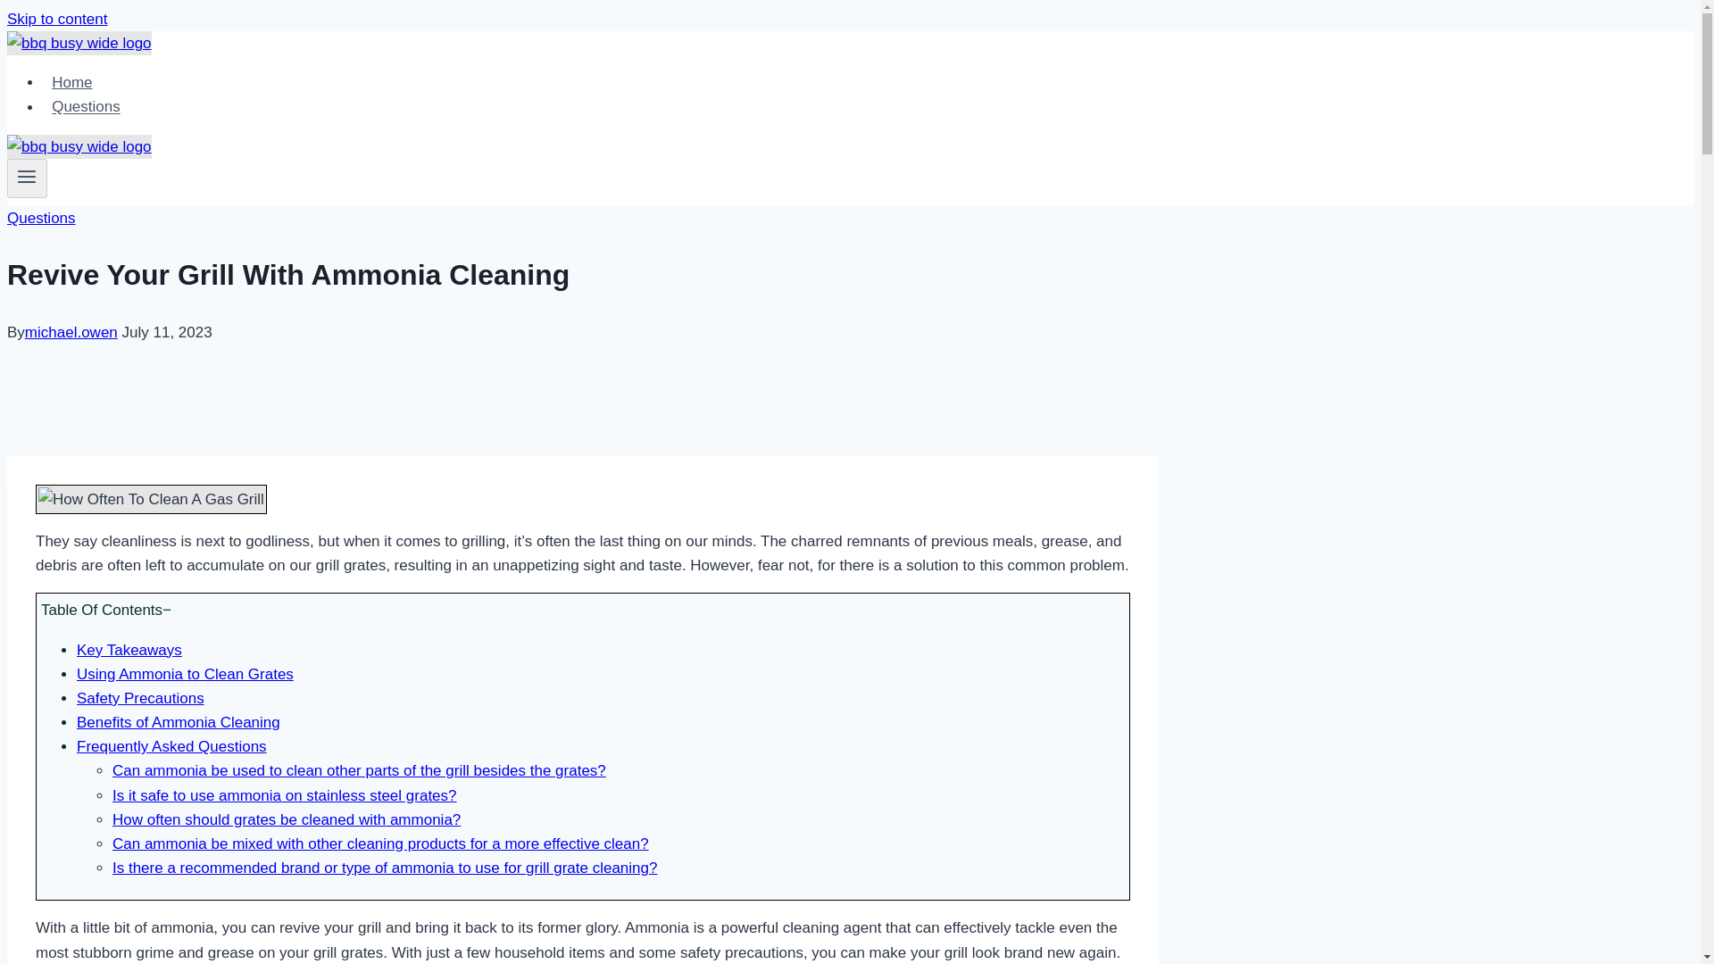  I want to click on Safety Precautions, so click(140, 698).